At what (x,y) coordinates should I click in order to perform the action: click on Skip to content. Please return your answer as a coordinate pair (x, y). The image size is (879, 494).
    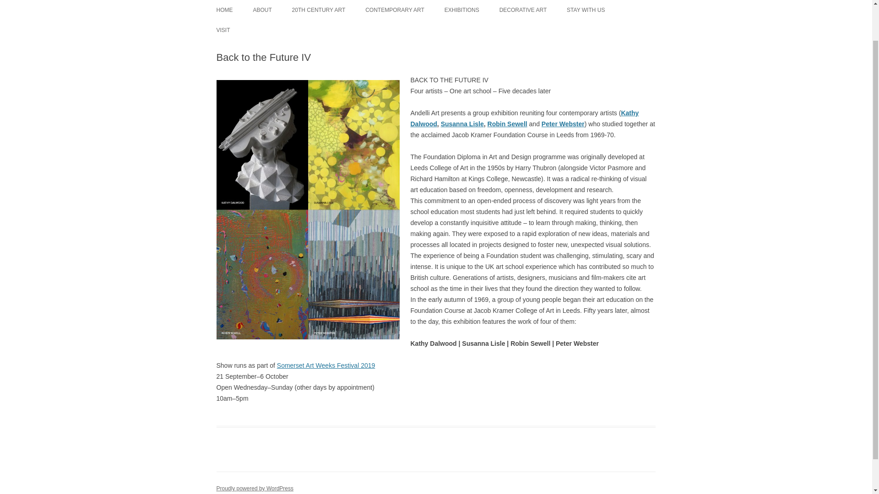
    Looking at the image, I should click on (457, 3).